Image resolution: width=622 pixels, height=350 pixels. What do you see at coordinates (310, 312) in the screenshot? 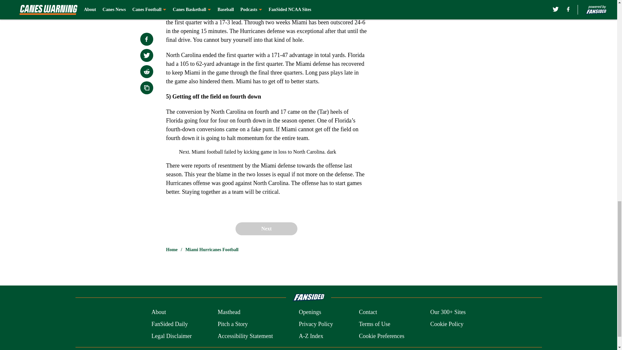
I see `Openings` at bounding box center [310, 312].